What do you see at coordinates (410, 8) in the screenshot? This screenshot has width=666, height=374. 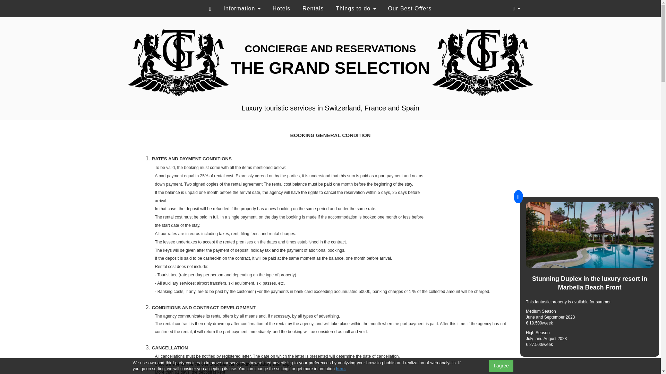 I see `Our Best Offers` at bounding box center [410, 8].